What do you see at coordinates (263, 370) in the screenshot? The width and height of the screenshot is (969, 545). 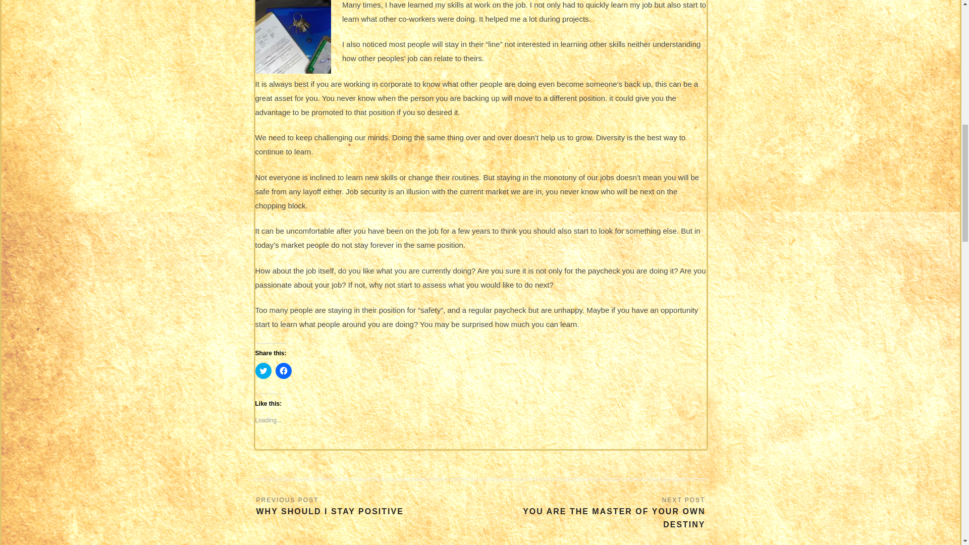 I see `Click to share on Twitter` at bounding box center [263, 370].